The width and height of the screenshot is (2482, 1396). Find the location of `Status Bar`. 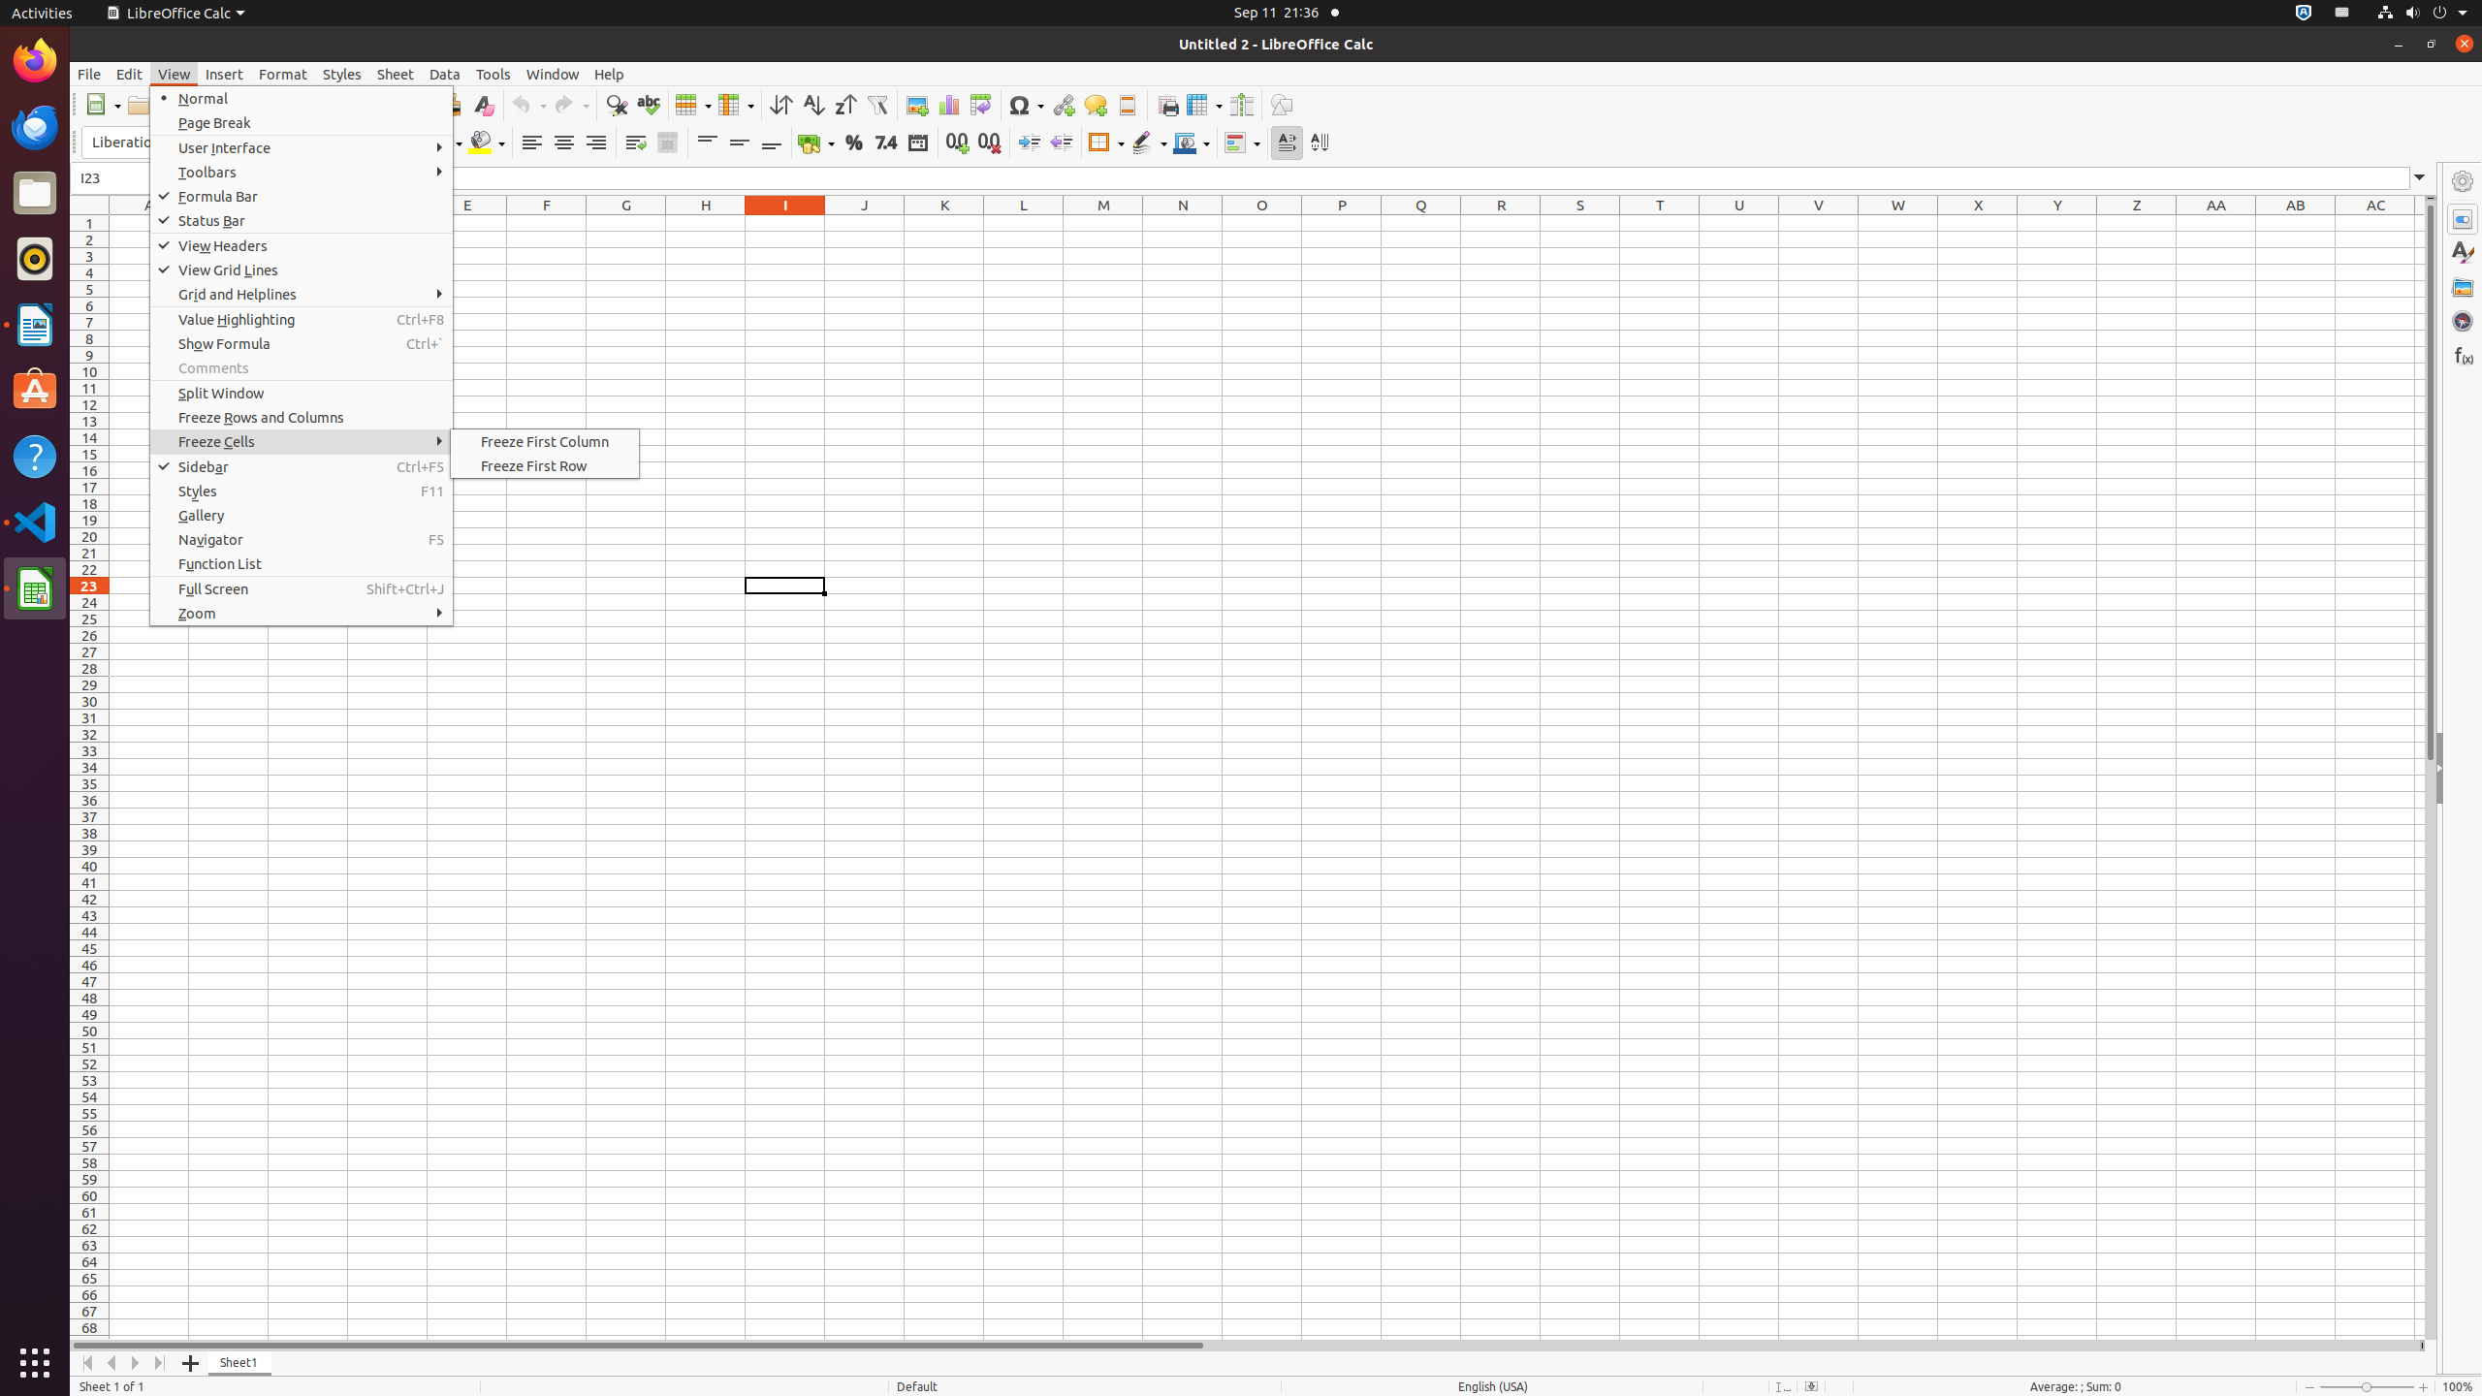

Status Bar is located at coordinates (302, 221).